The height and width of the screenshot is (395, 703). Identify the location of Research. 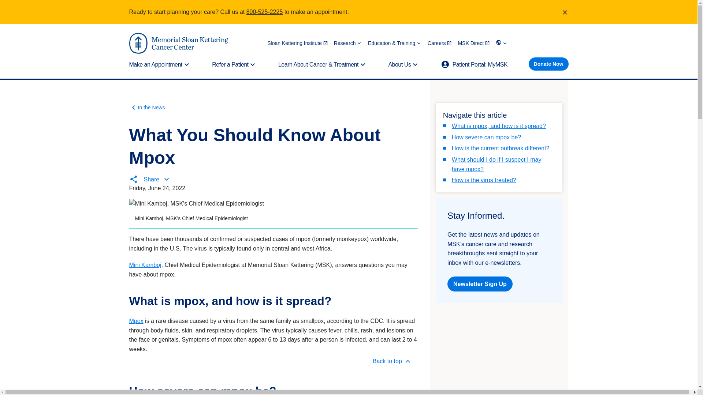
(348, 43).